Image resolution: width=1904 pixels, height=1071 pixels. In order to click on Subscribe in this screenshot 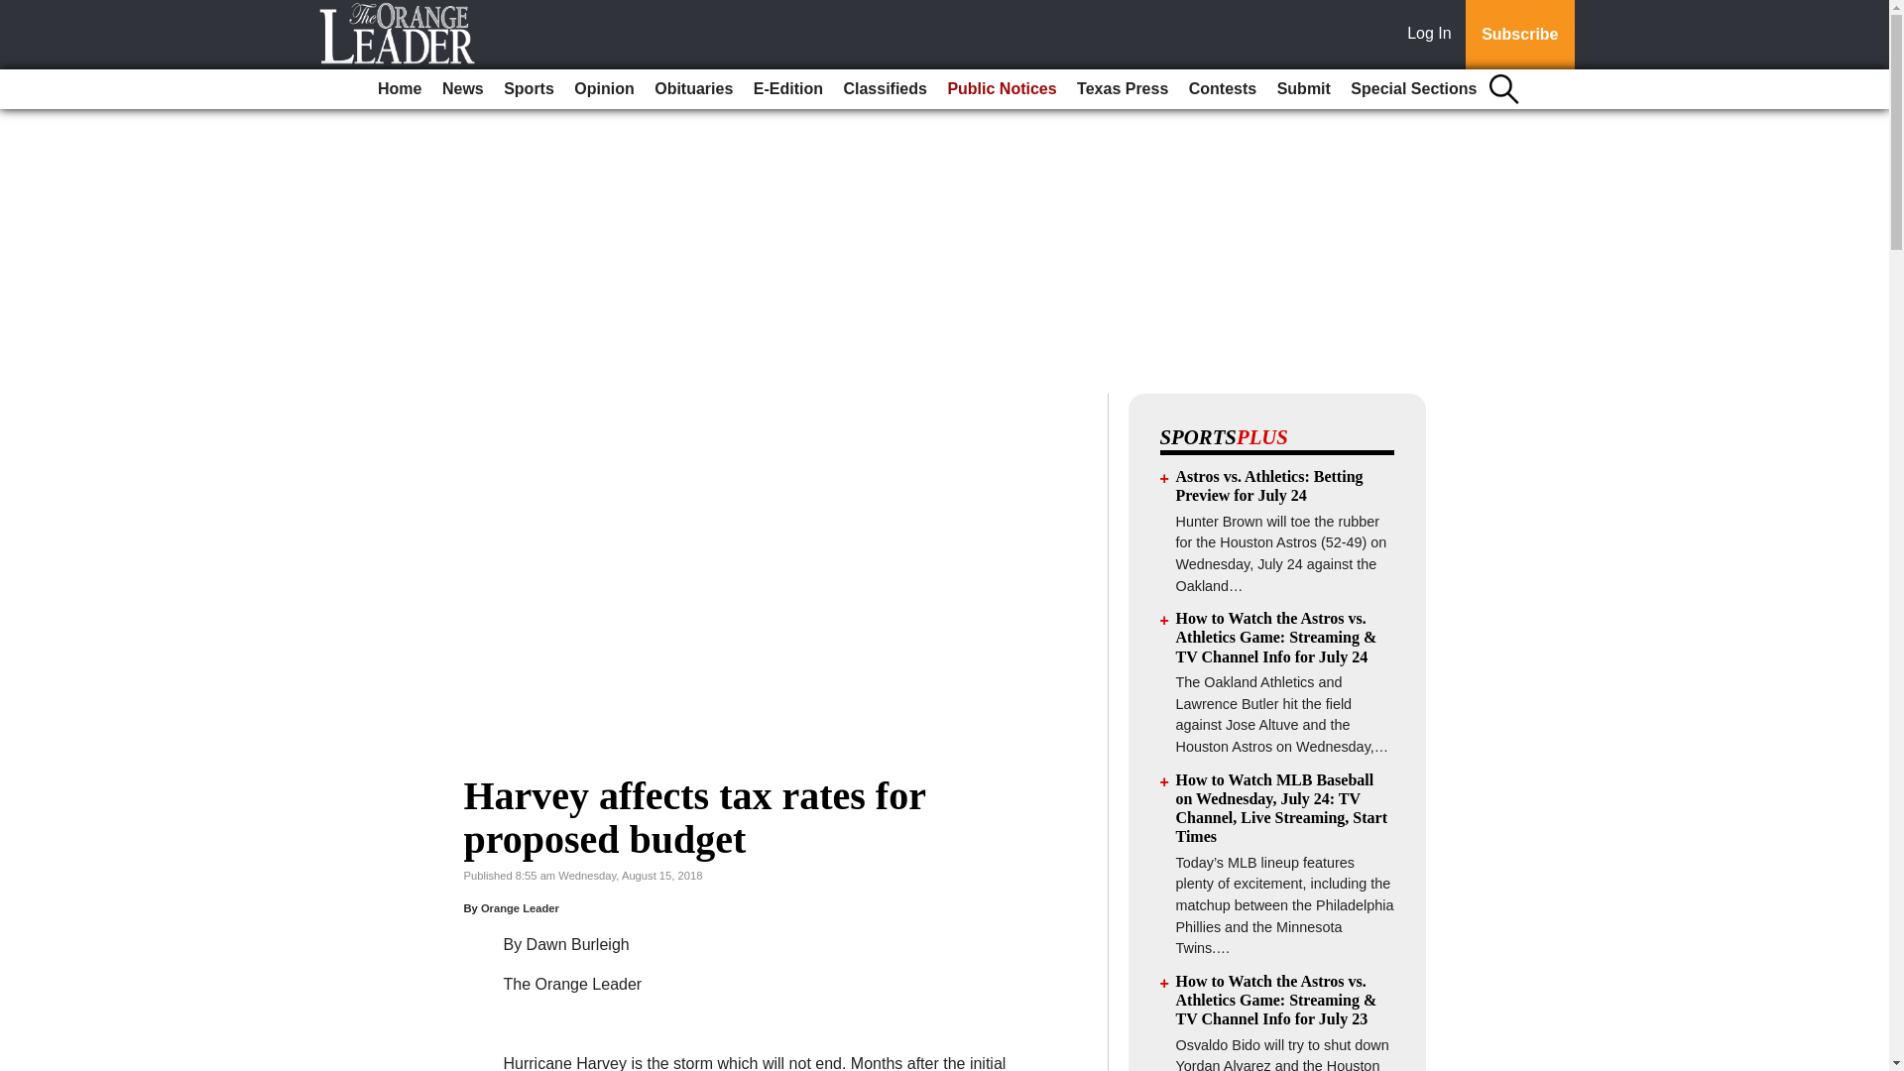, I will do `click(1519, 35)`.